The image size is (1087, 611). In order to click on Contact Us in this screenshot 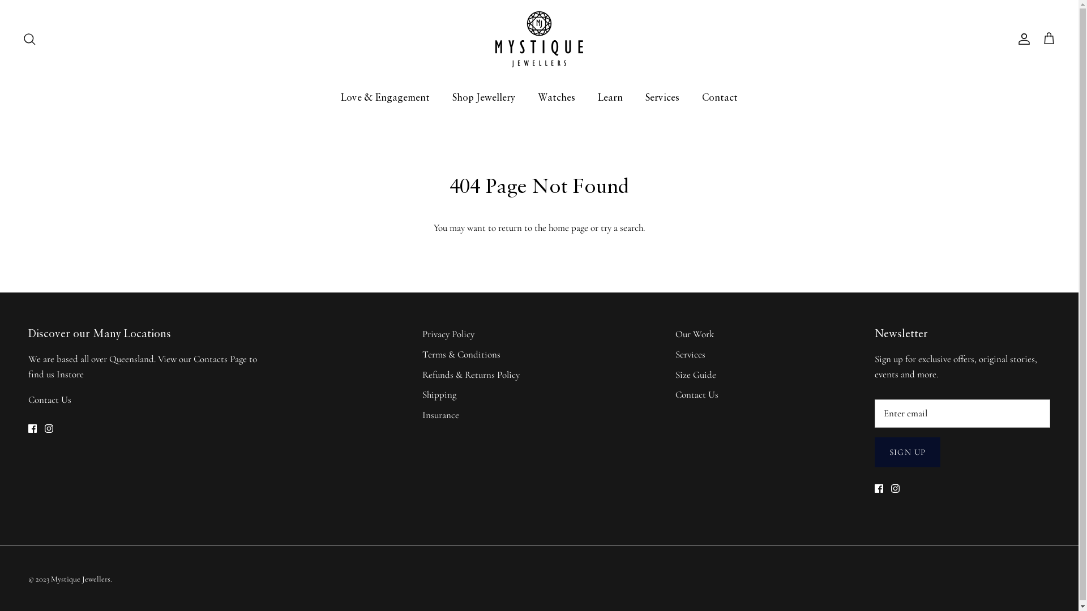, I will do `click(697, 395)`.